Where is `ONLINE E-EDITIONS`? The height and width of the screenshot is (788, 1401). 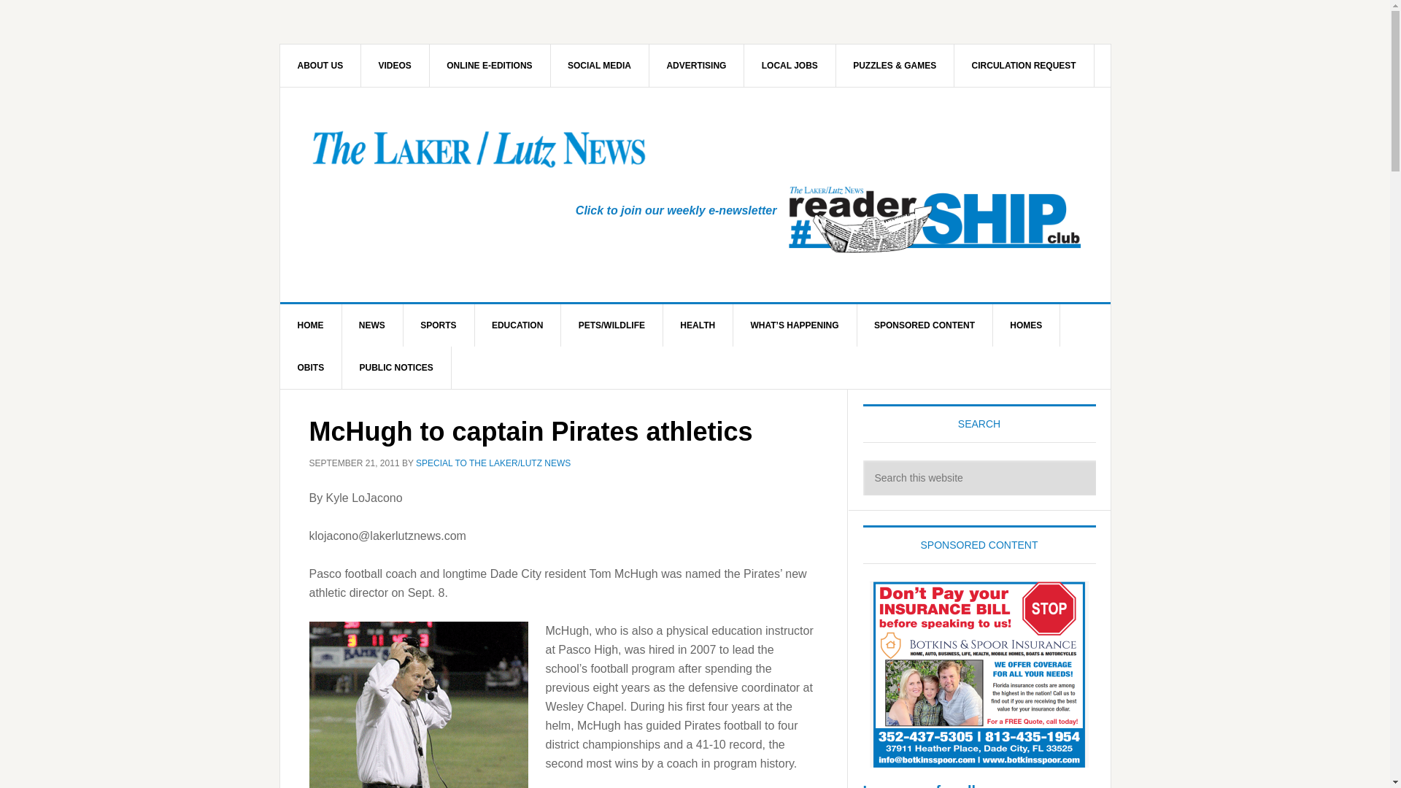
ONLINE E-EDITIONS is located at coordinates (489, 65).